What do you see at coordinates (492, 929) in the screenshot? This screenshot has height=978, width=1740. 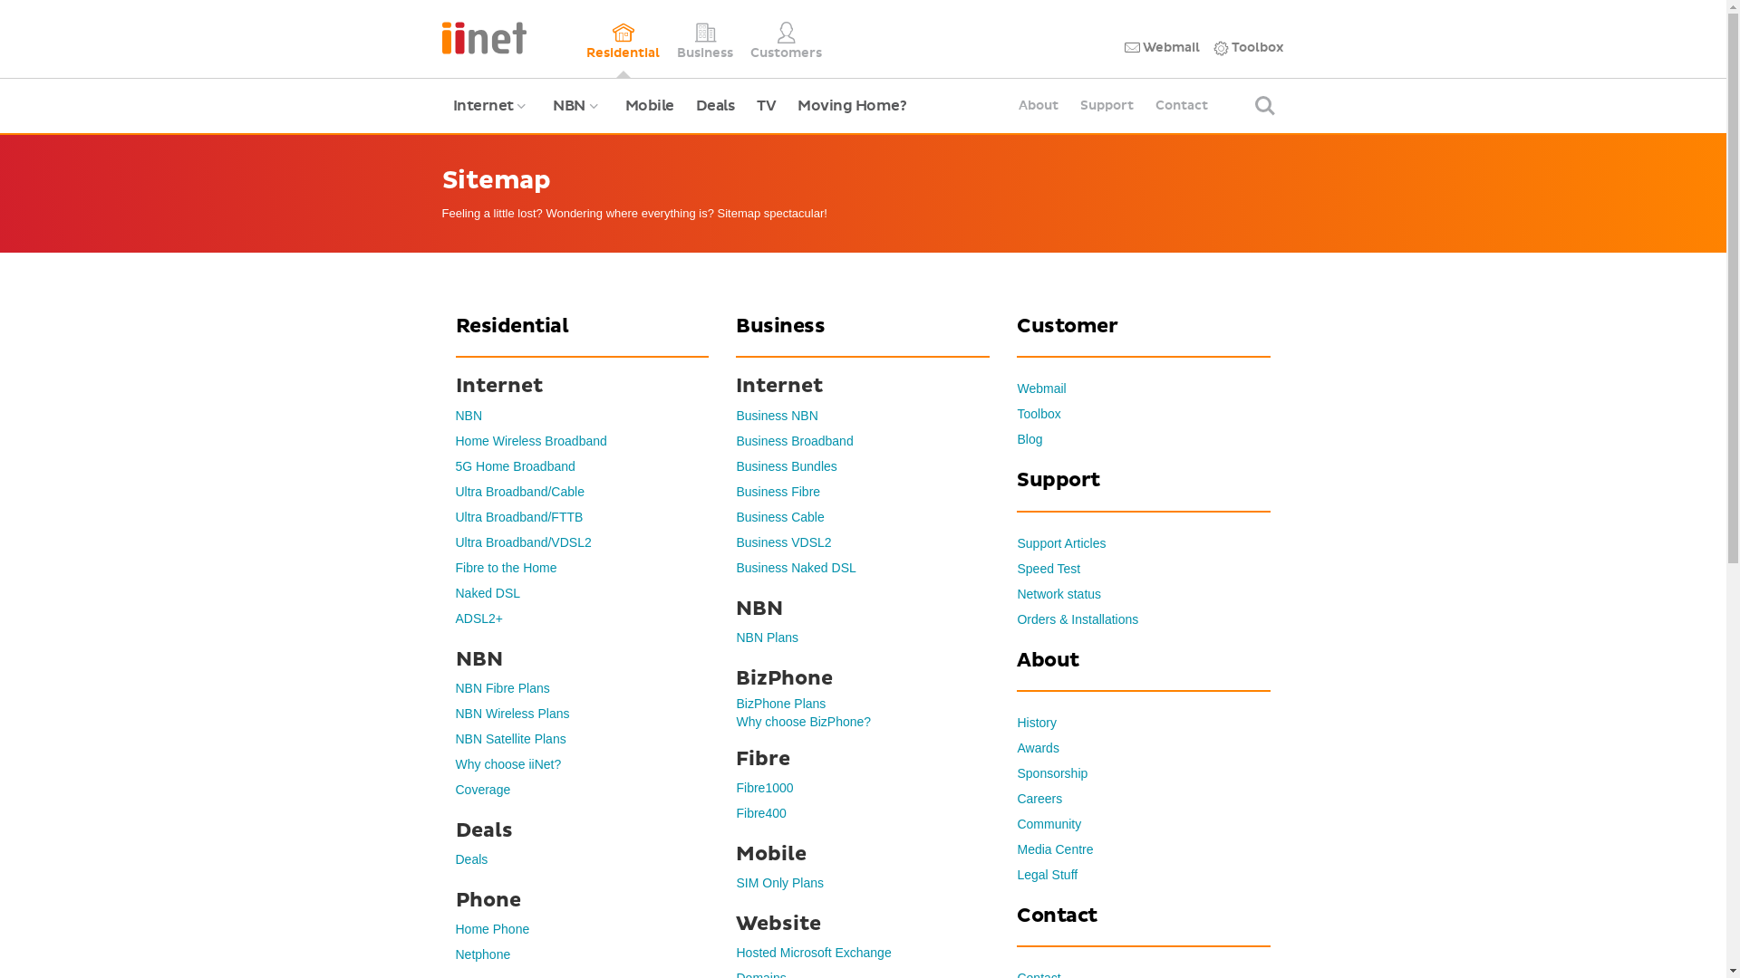 I see `Home Phone` at bounding box center [492, 929].